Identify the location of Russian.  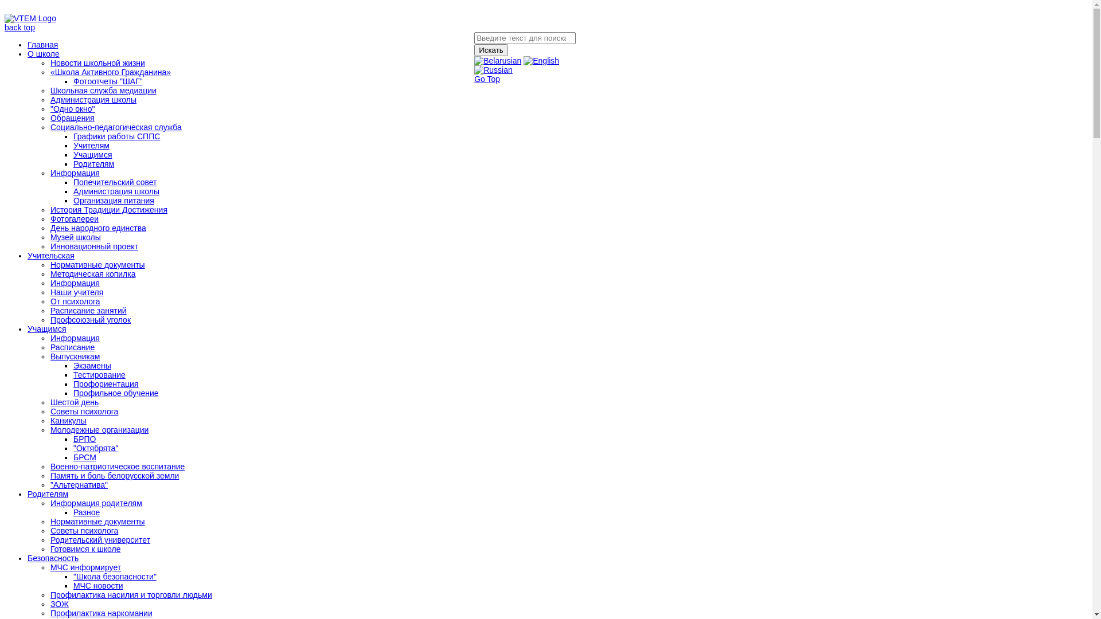
(493, 70).